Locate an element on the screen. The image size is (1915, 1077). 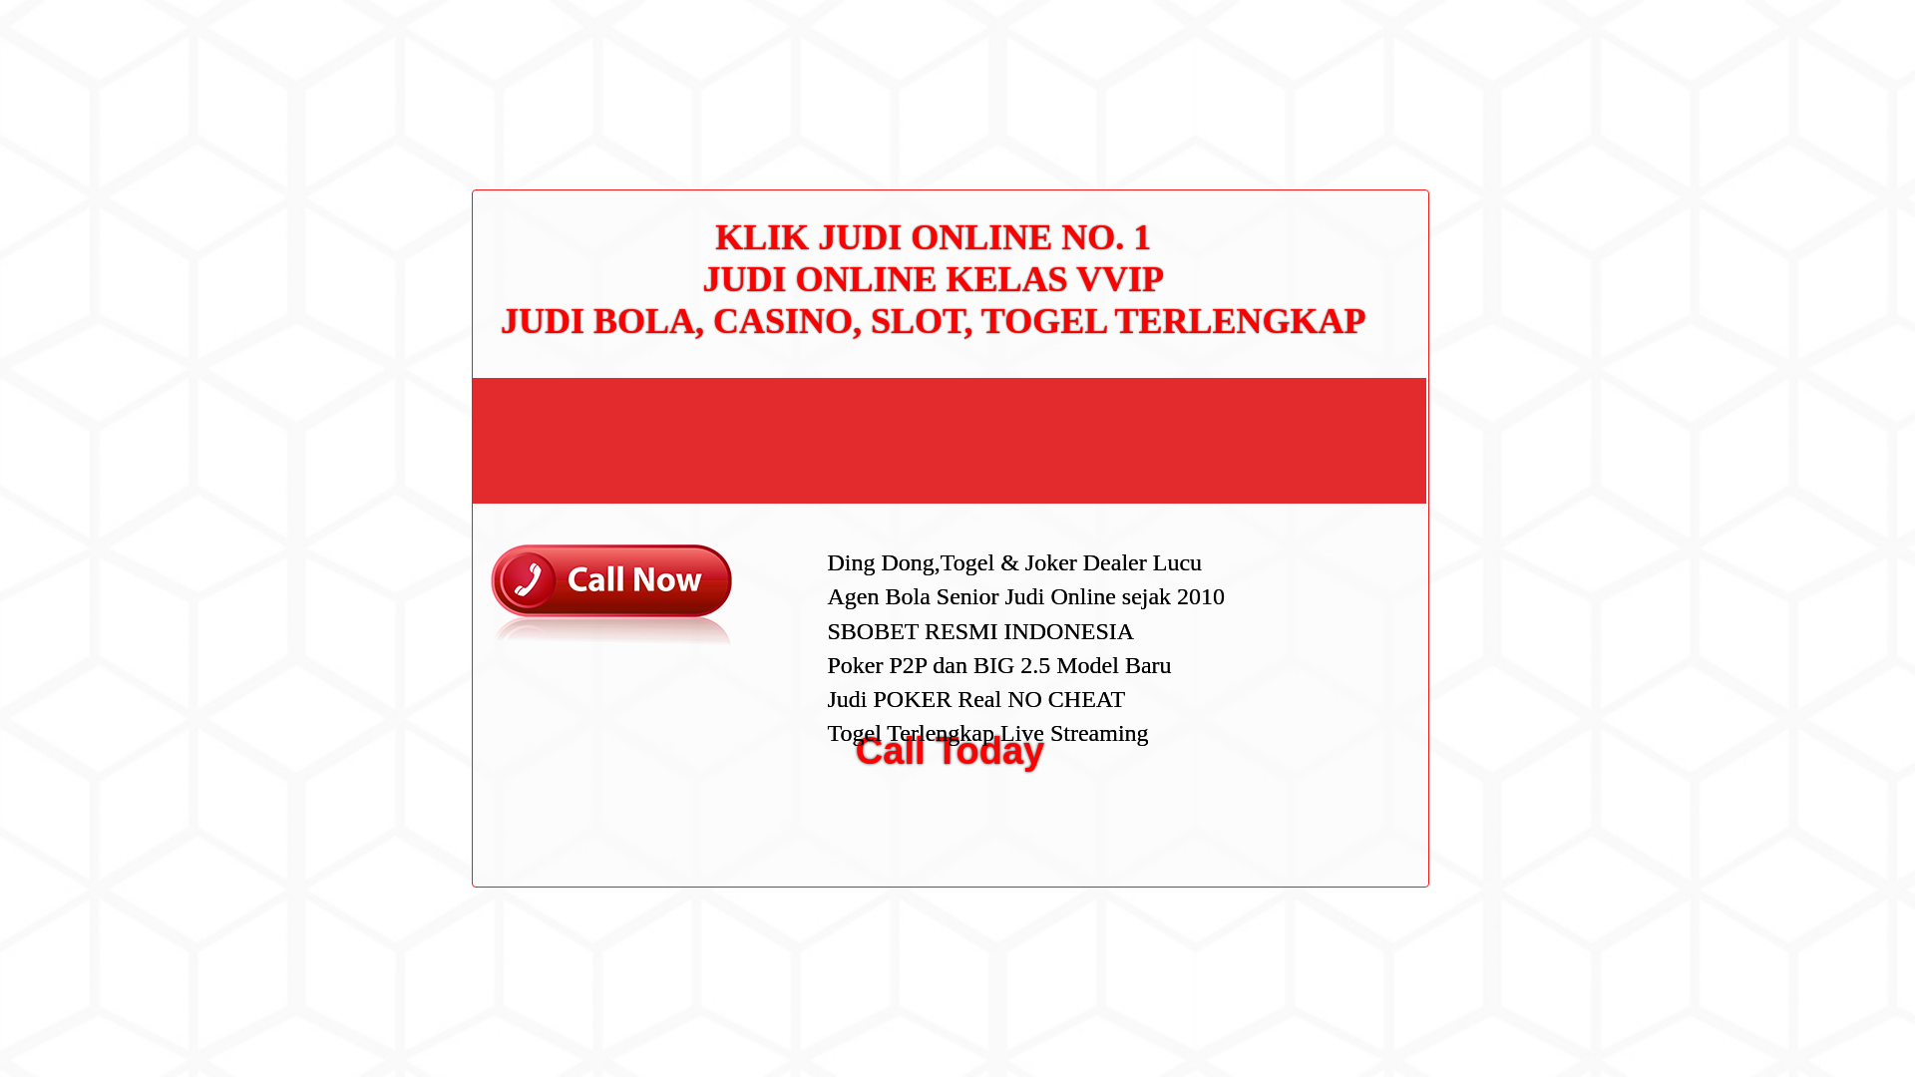
KANONSPORTS.COM is located at coordinates (531, 37).